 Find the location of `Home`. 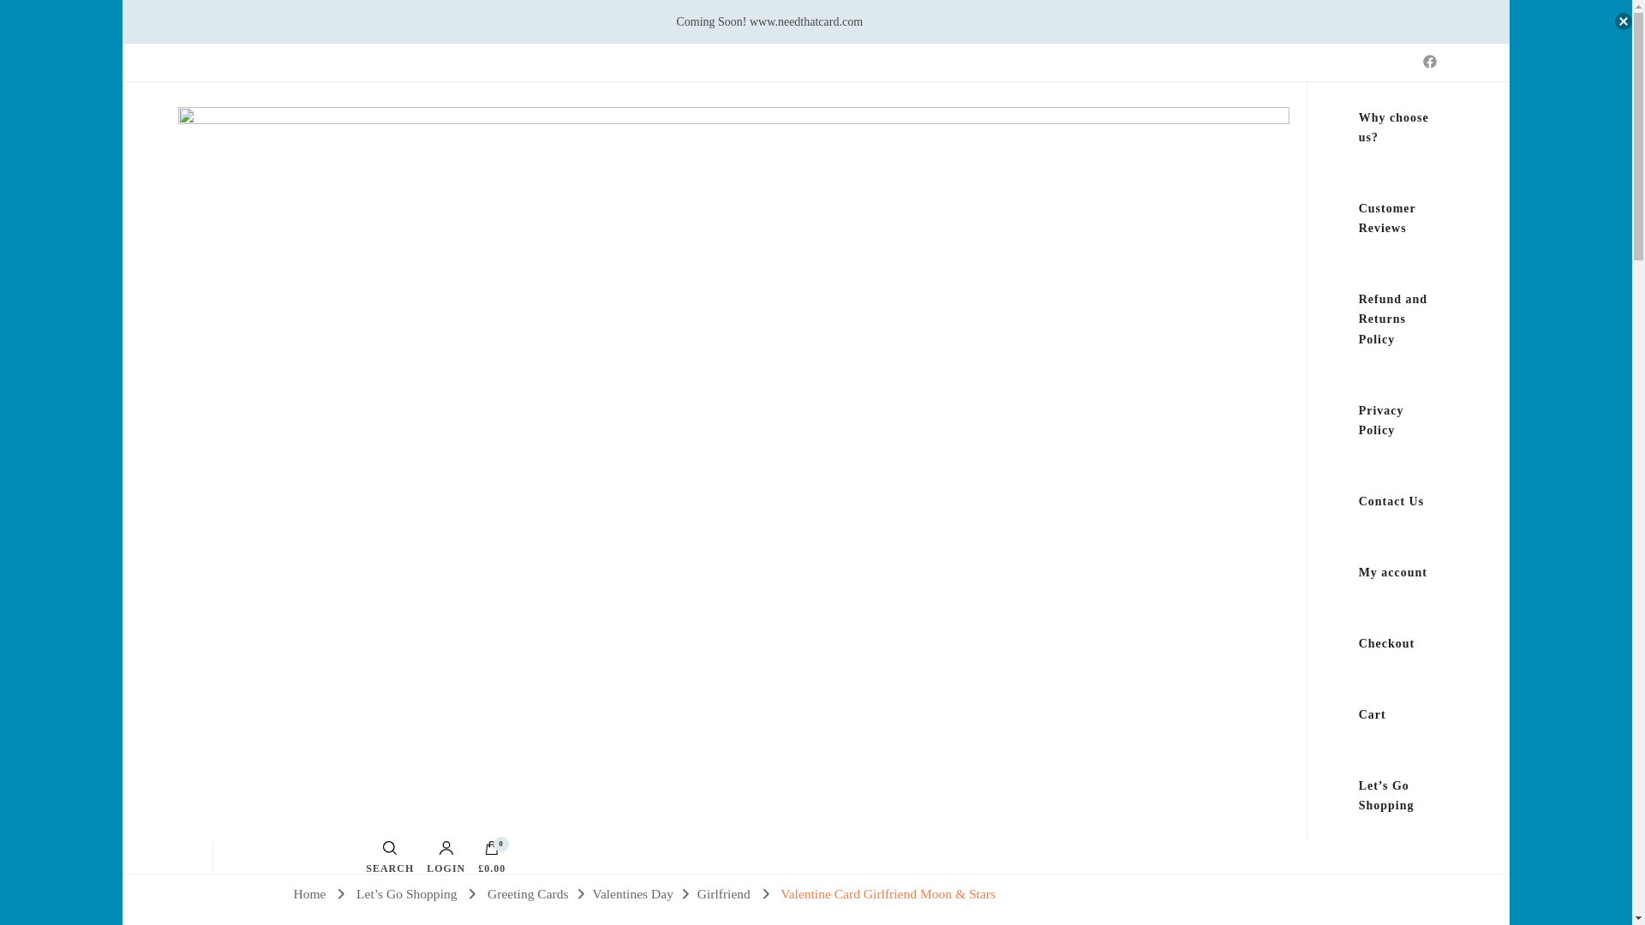

Home is located at coordinates (308, 892).